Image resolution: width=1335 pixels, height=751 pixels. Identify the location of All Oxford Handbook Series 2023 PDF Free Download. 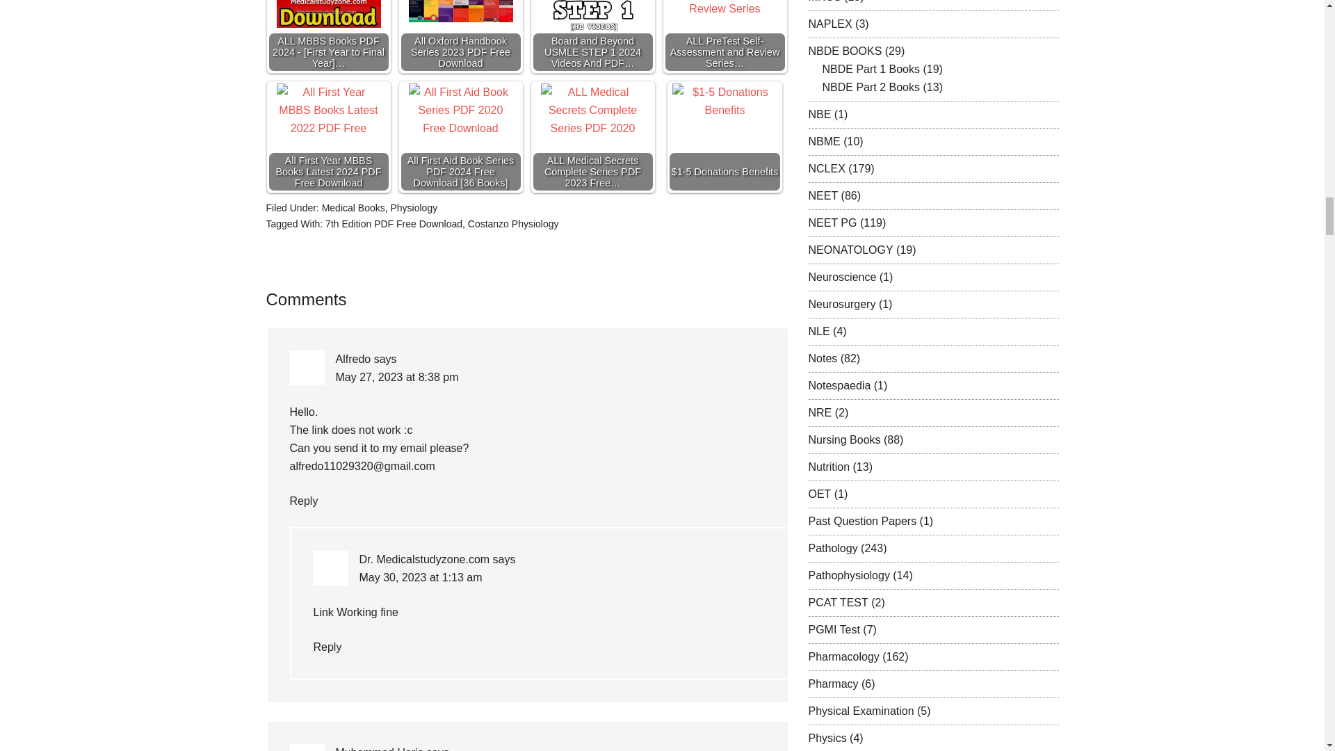
(460, 11).